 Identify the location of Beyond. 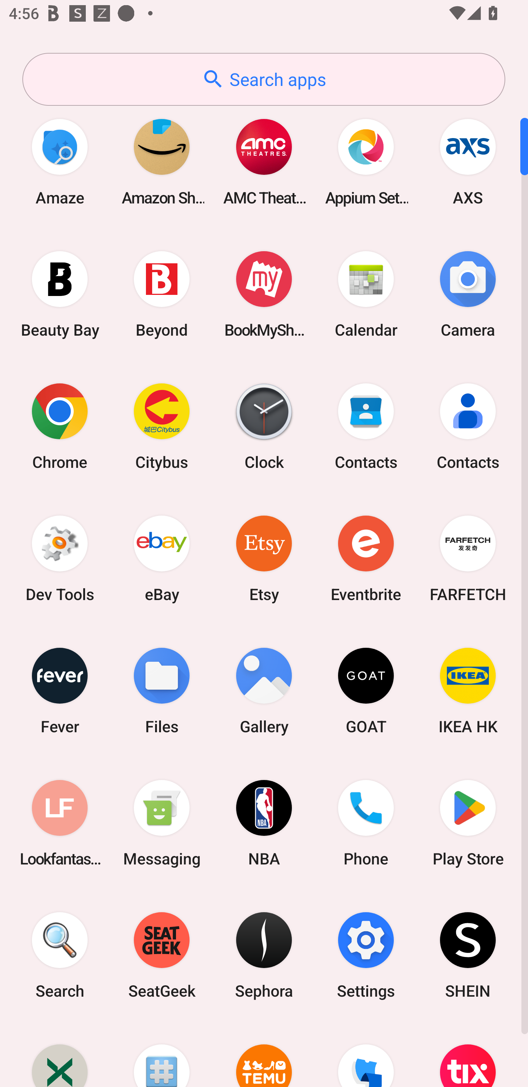
(162, 294).